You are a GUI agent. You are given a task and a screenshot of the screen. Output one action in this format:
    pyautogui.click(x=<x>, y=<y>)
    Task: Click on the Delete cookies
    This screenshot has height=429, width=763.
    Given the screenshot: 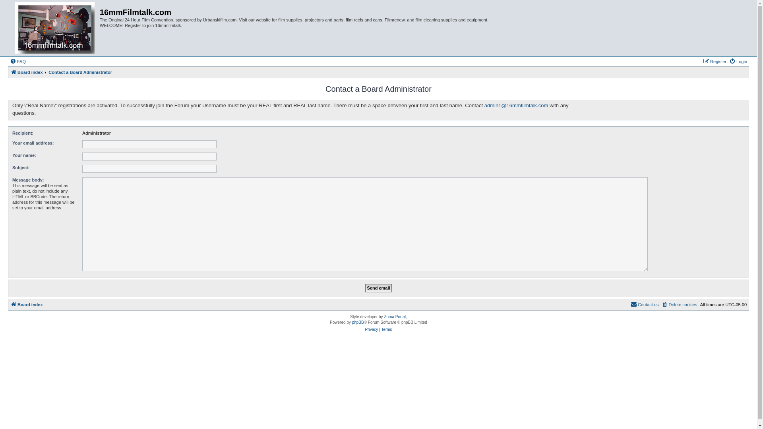 What is the action you would take?
    pyautogui.click(x=679, y=305)
    